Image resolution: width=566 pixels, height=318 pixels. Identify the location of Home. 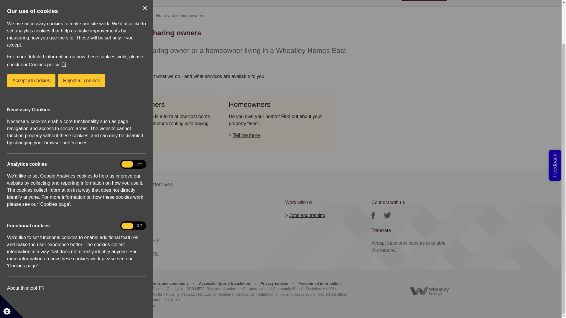
(118, 15).